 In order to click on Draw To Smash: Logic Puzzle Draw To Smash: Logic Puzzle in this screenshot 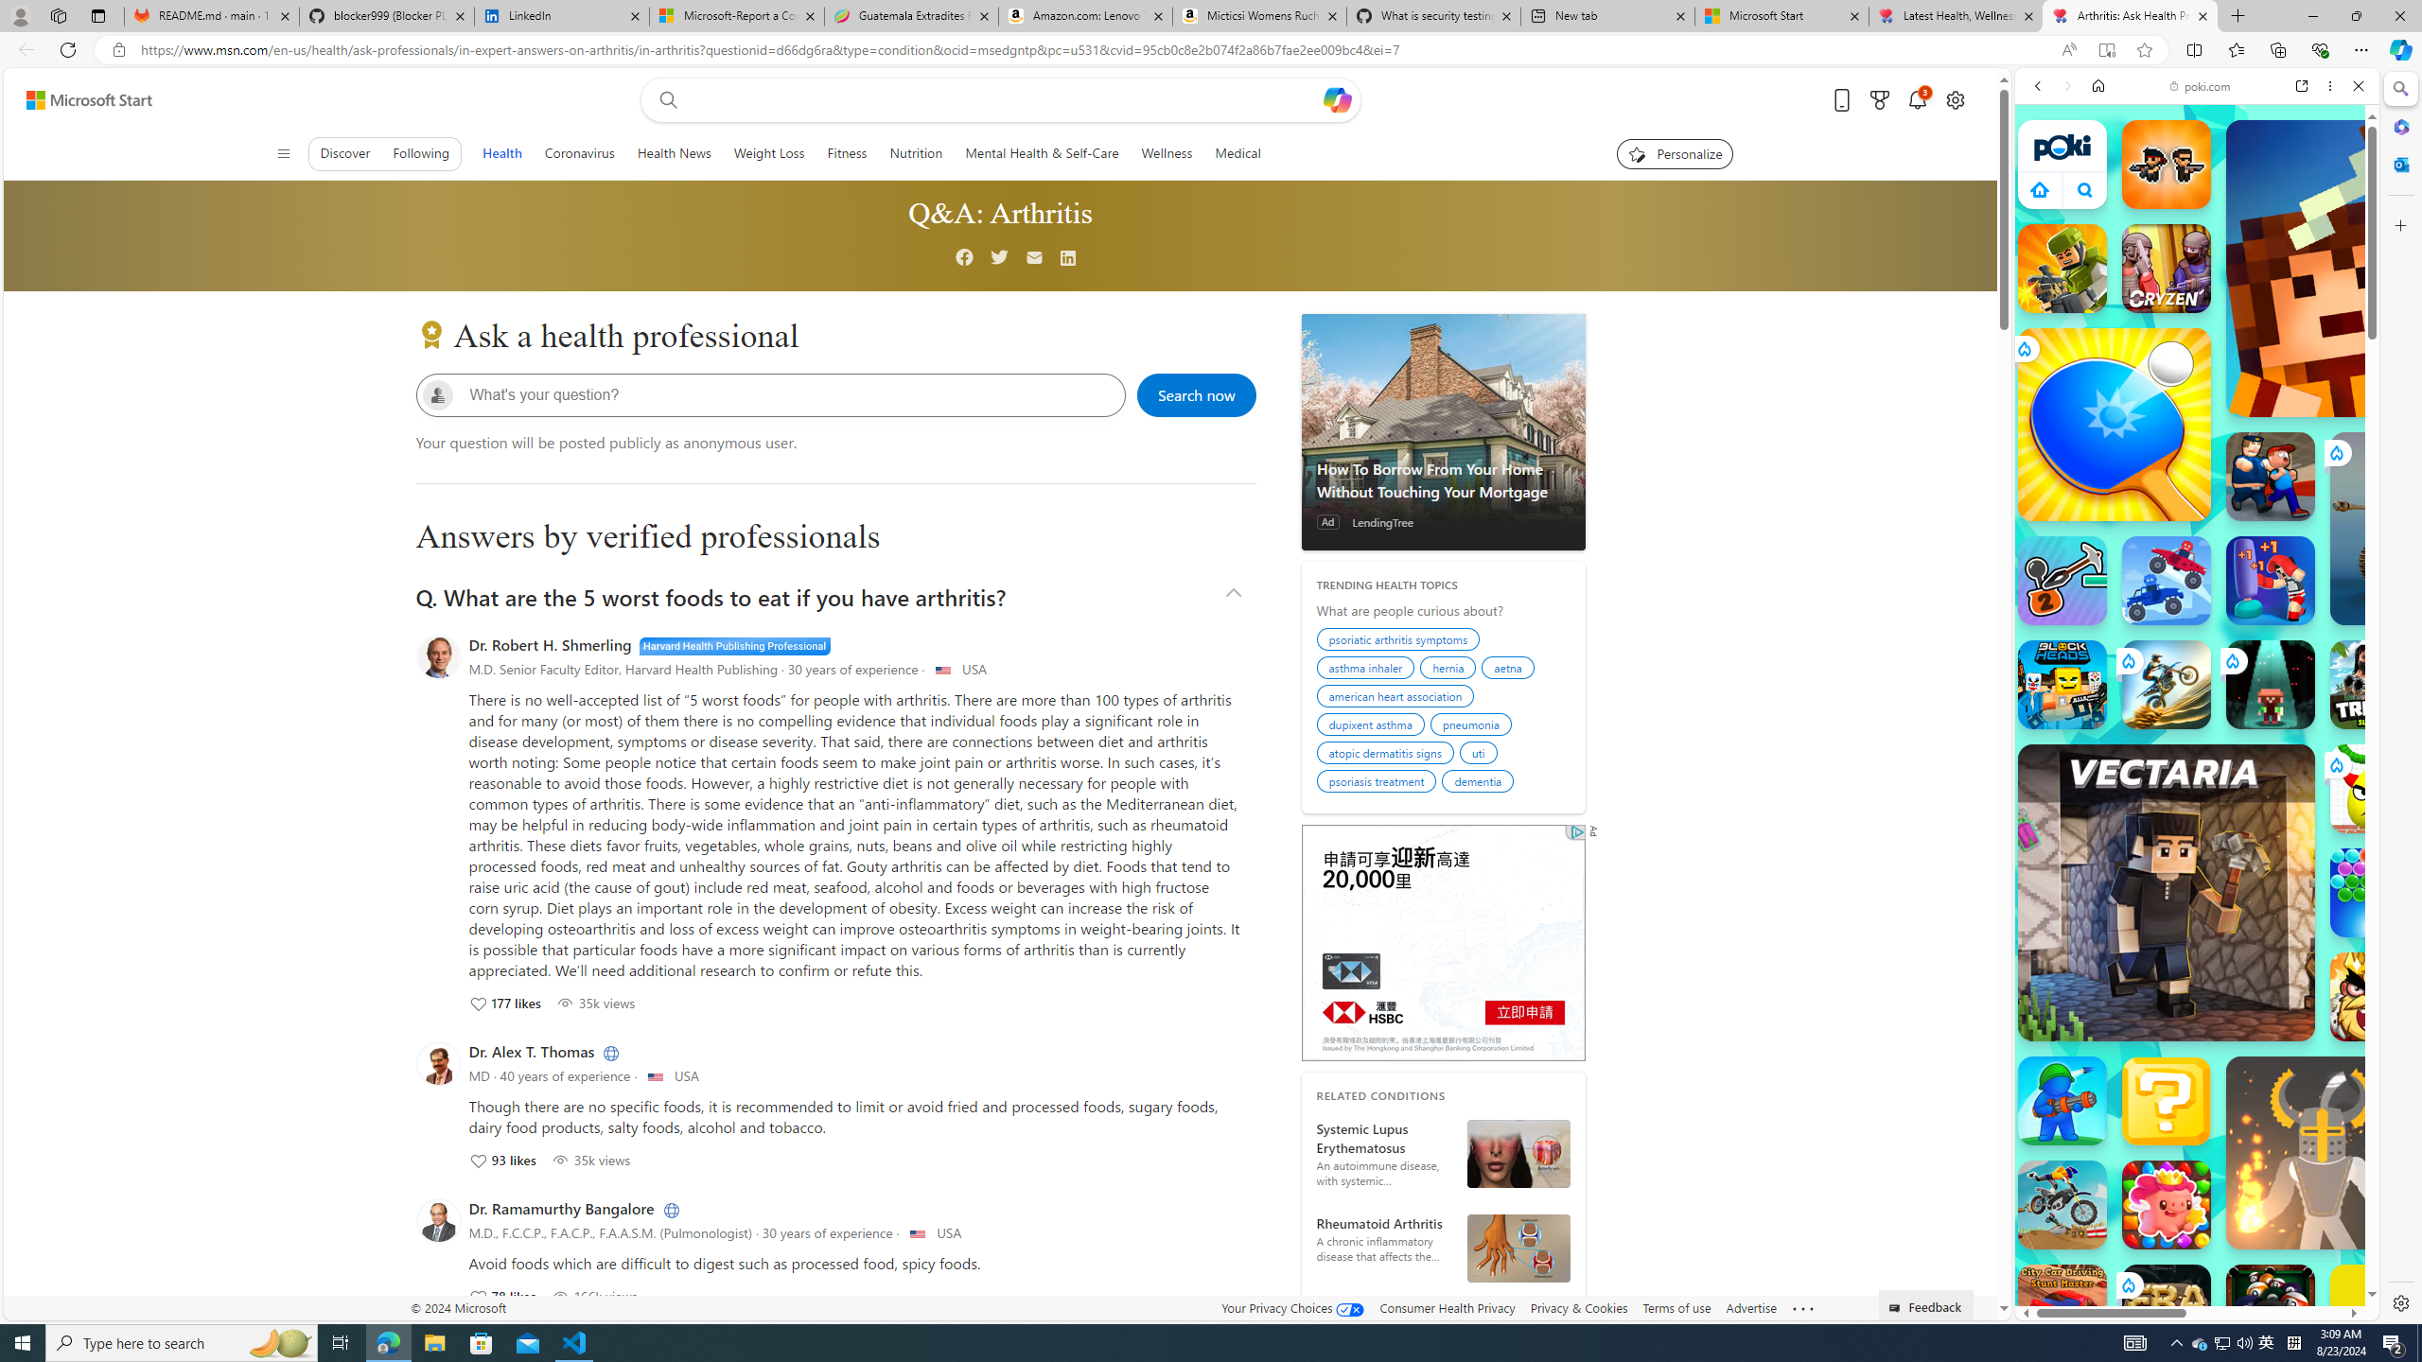, I will do `click(2375, 789)`.